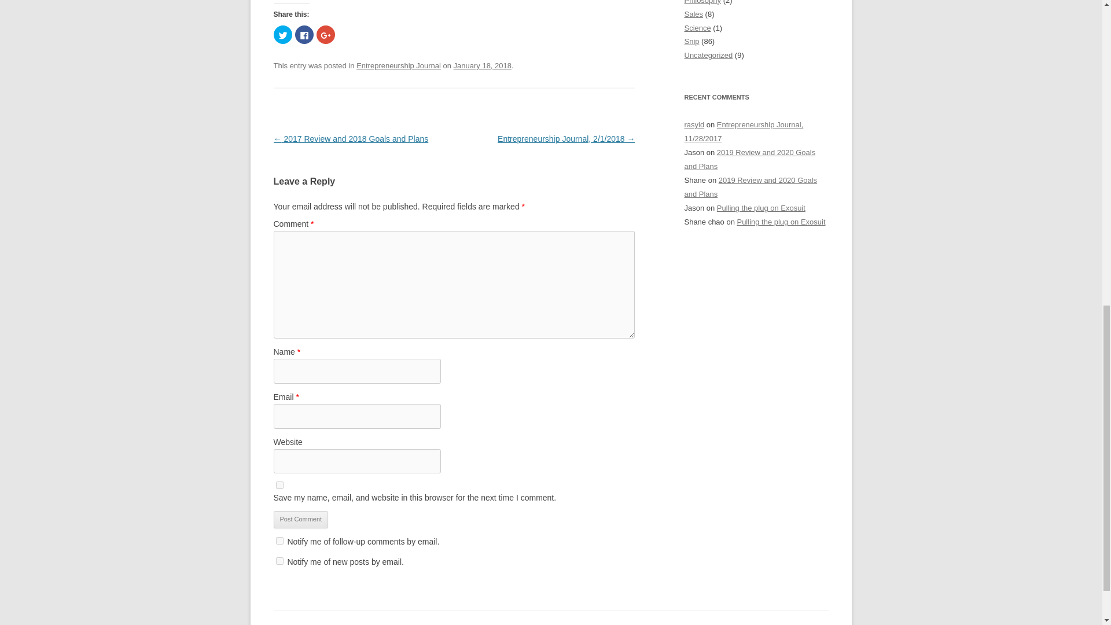 The width and height of the screenshot is (1111, 625). What do you see at coordinates (279, 541) in the screenshot?
I see `subscribe` at bounding box center [279, 541].